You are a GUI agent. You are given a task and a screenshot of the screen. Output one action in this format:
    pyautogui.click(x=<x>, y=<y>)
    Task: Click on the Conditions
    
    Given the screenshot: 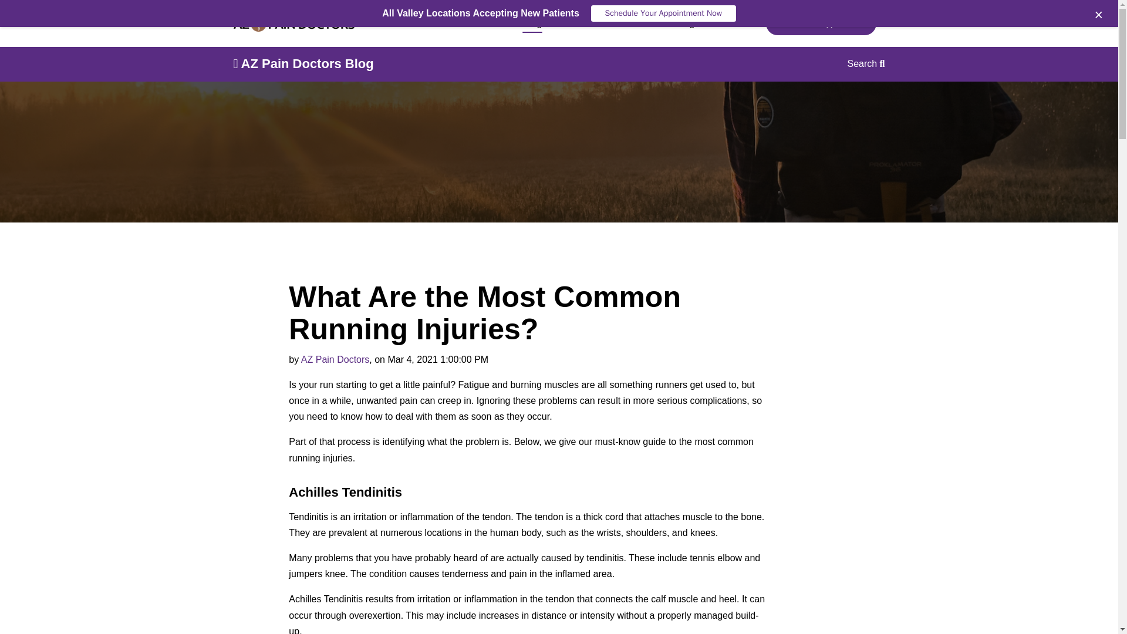 What is the action you would take?
    pyautogui.click(x=407, y=23)
    